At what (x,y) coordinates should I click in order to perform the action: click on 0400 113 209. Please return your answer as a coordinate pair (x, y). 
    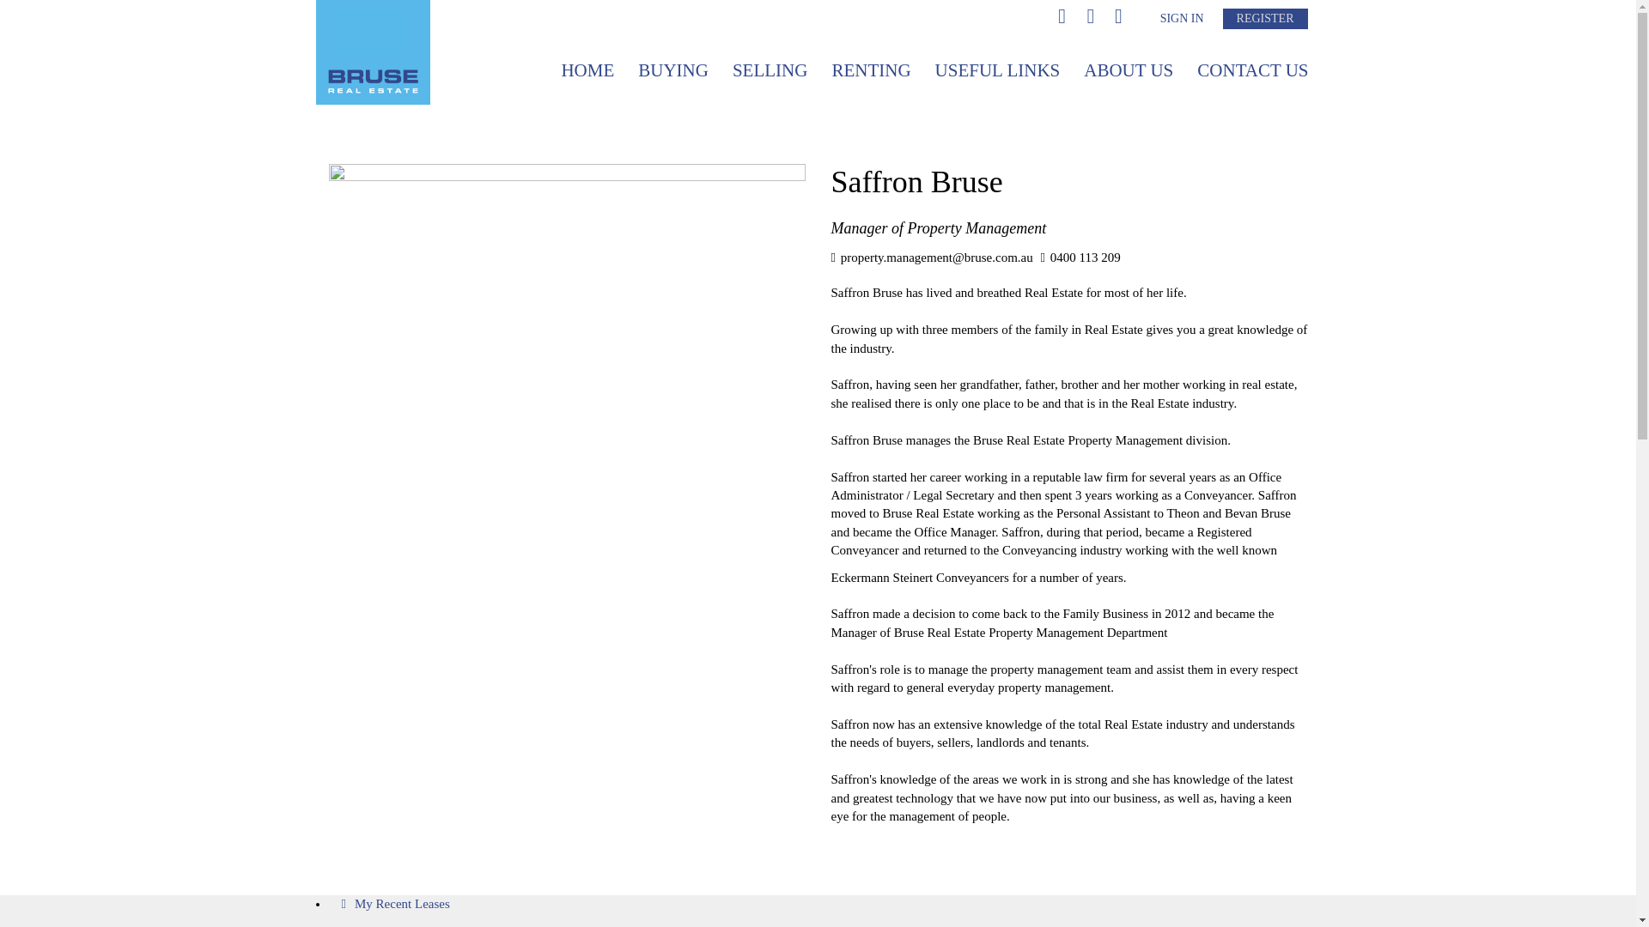
    Looking at the image, I should click on (1080, 257).